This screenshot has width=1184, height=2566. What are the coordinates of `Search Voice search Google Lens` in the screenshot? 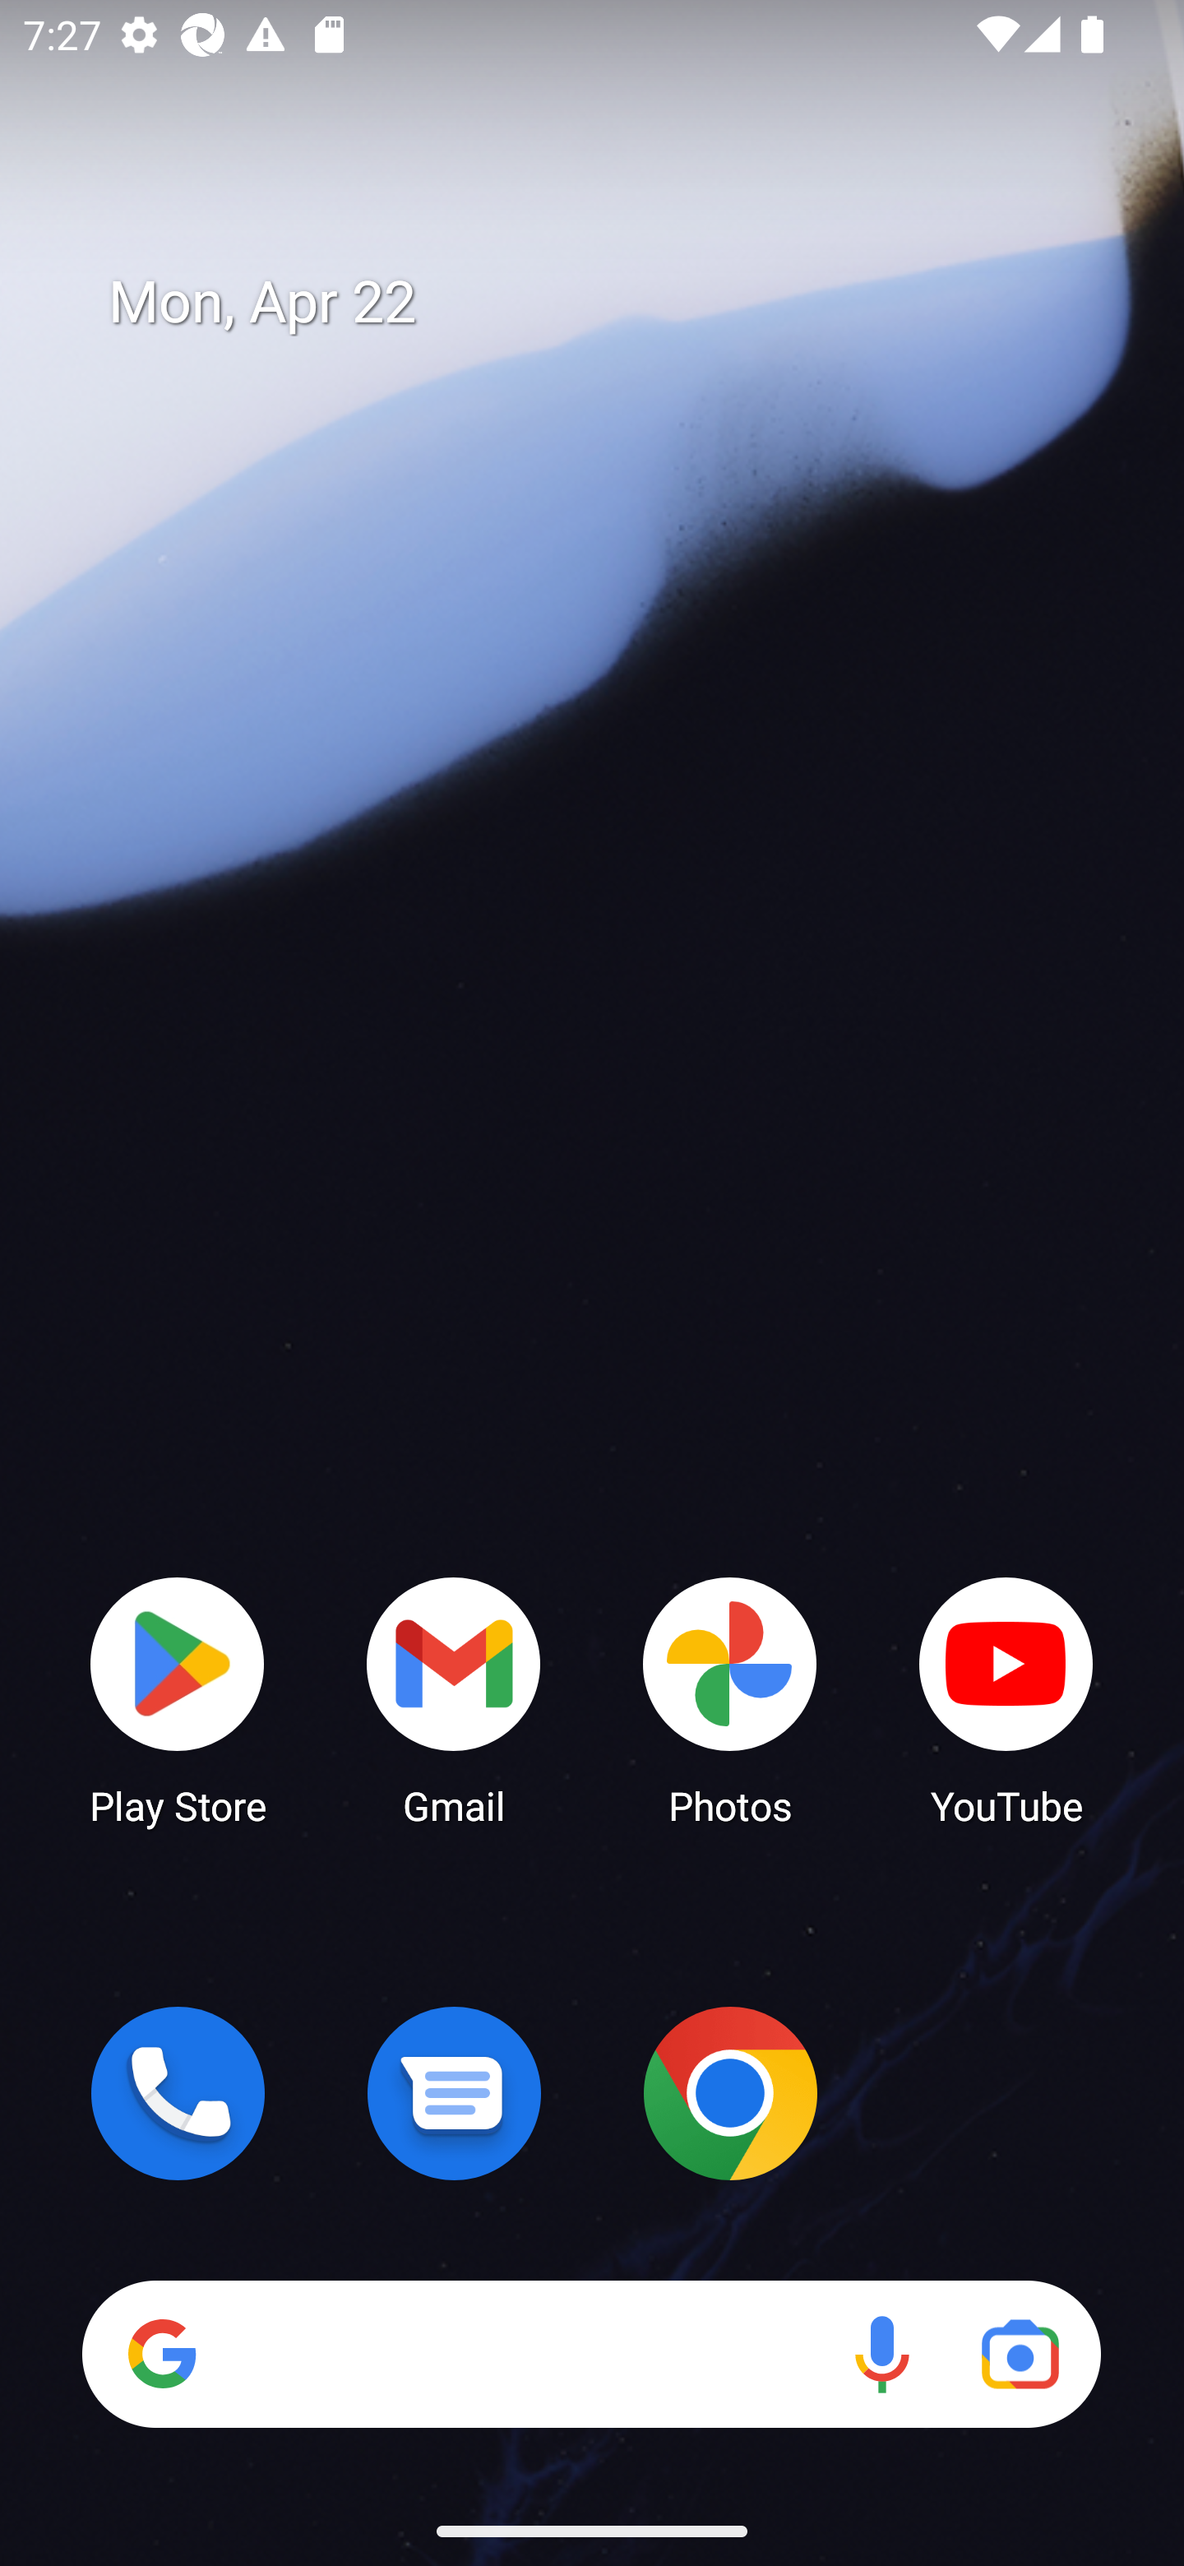 It's located at (591, 2354).